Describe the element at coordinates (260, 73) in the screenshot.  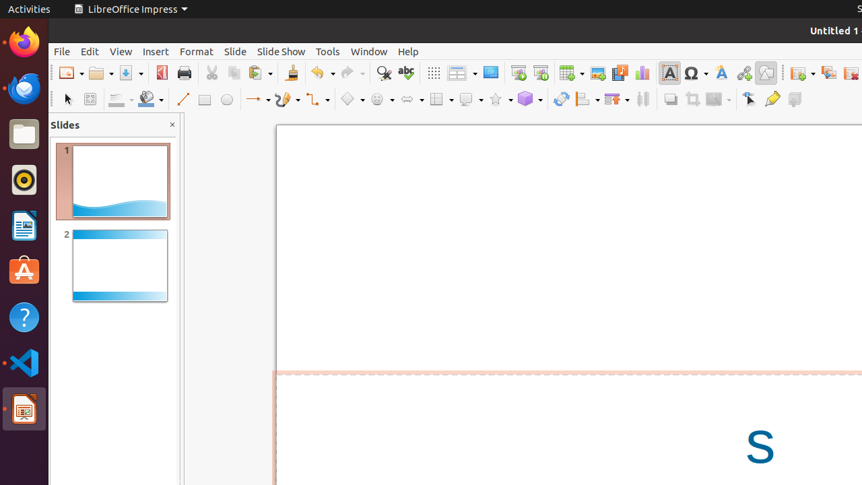
I see `Paste` at that location.